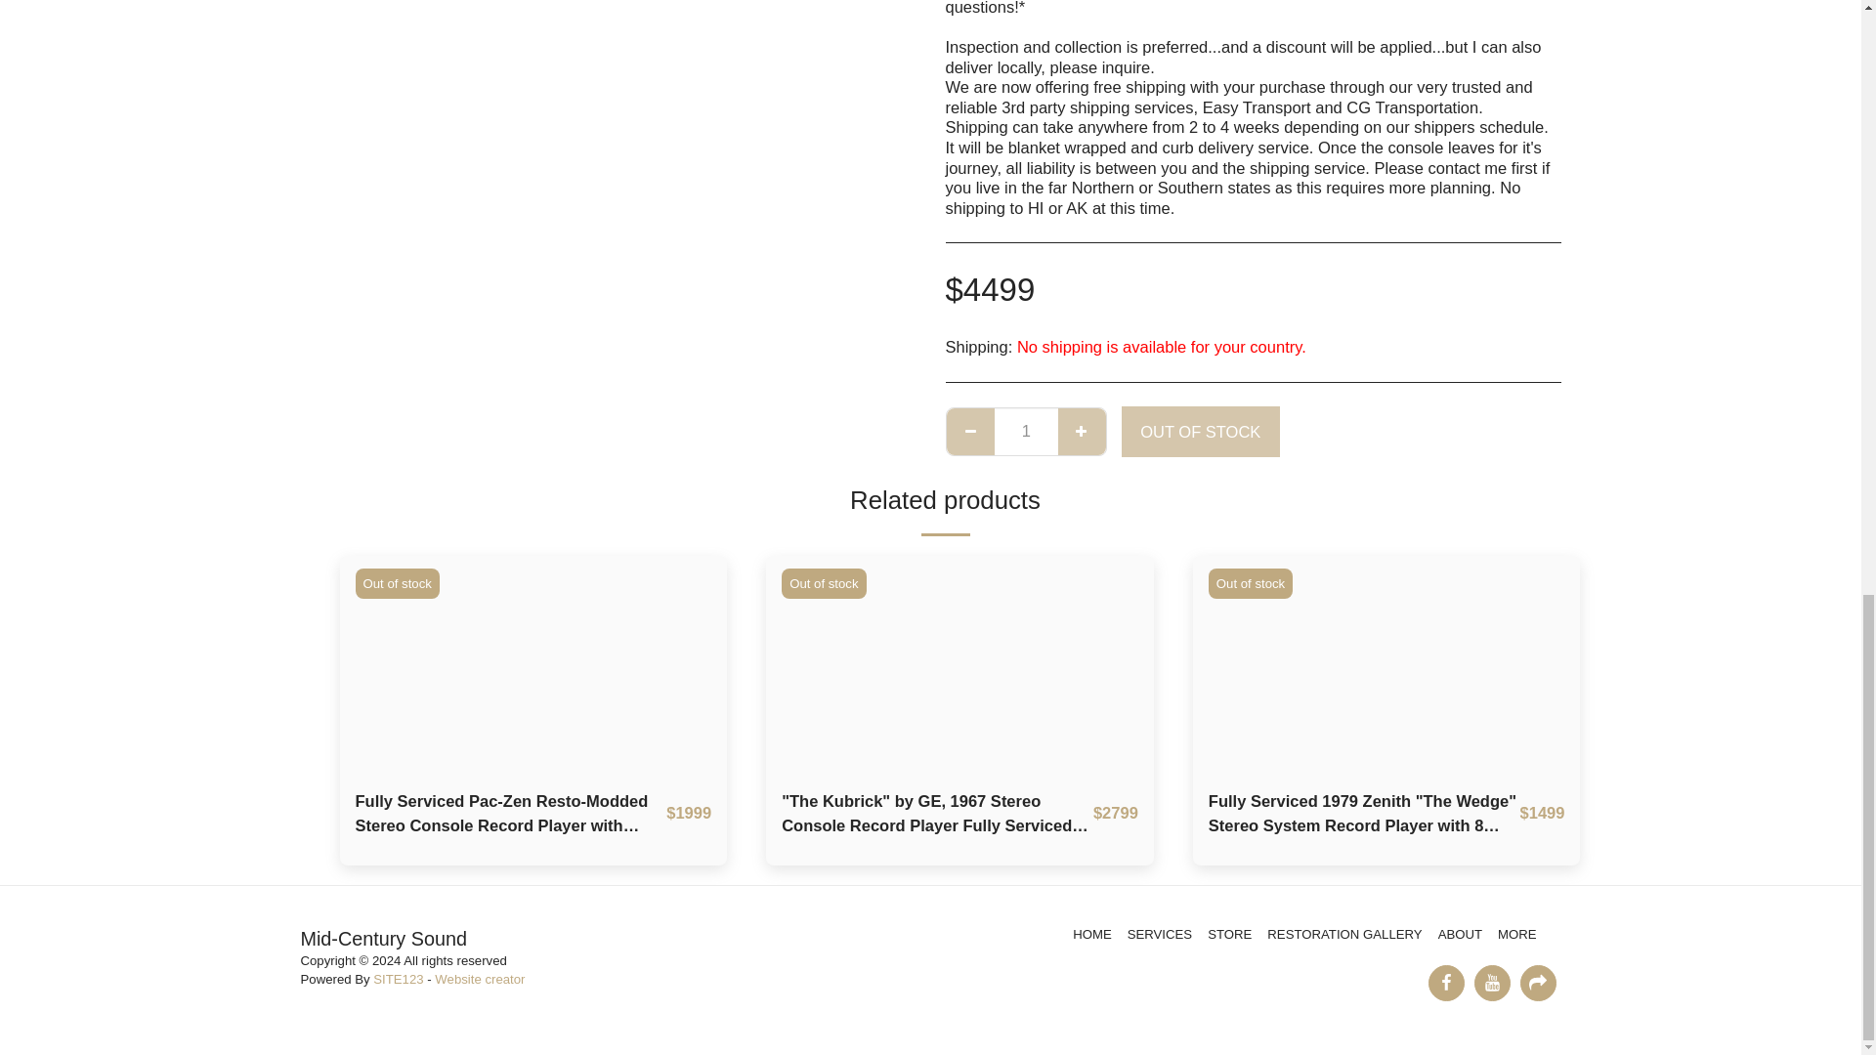 This screenshot has width=1876, height=1055. I want to click on OUT OF STOCK, so click(1200, 431).